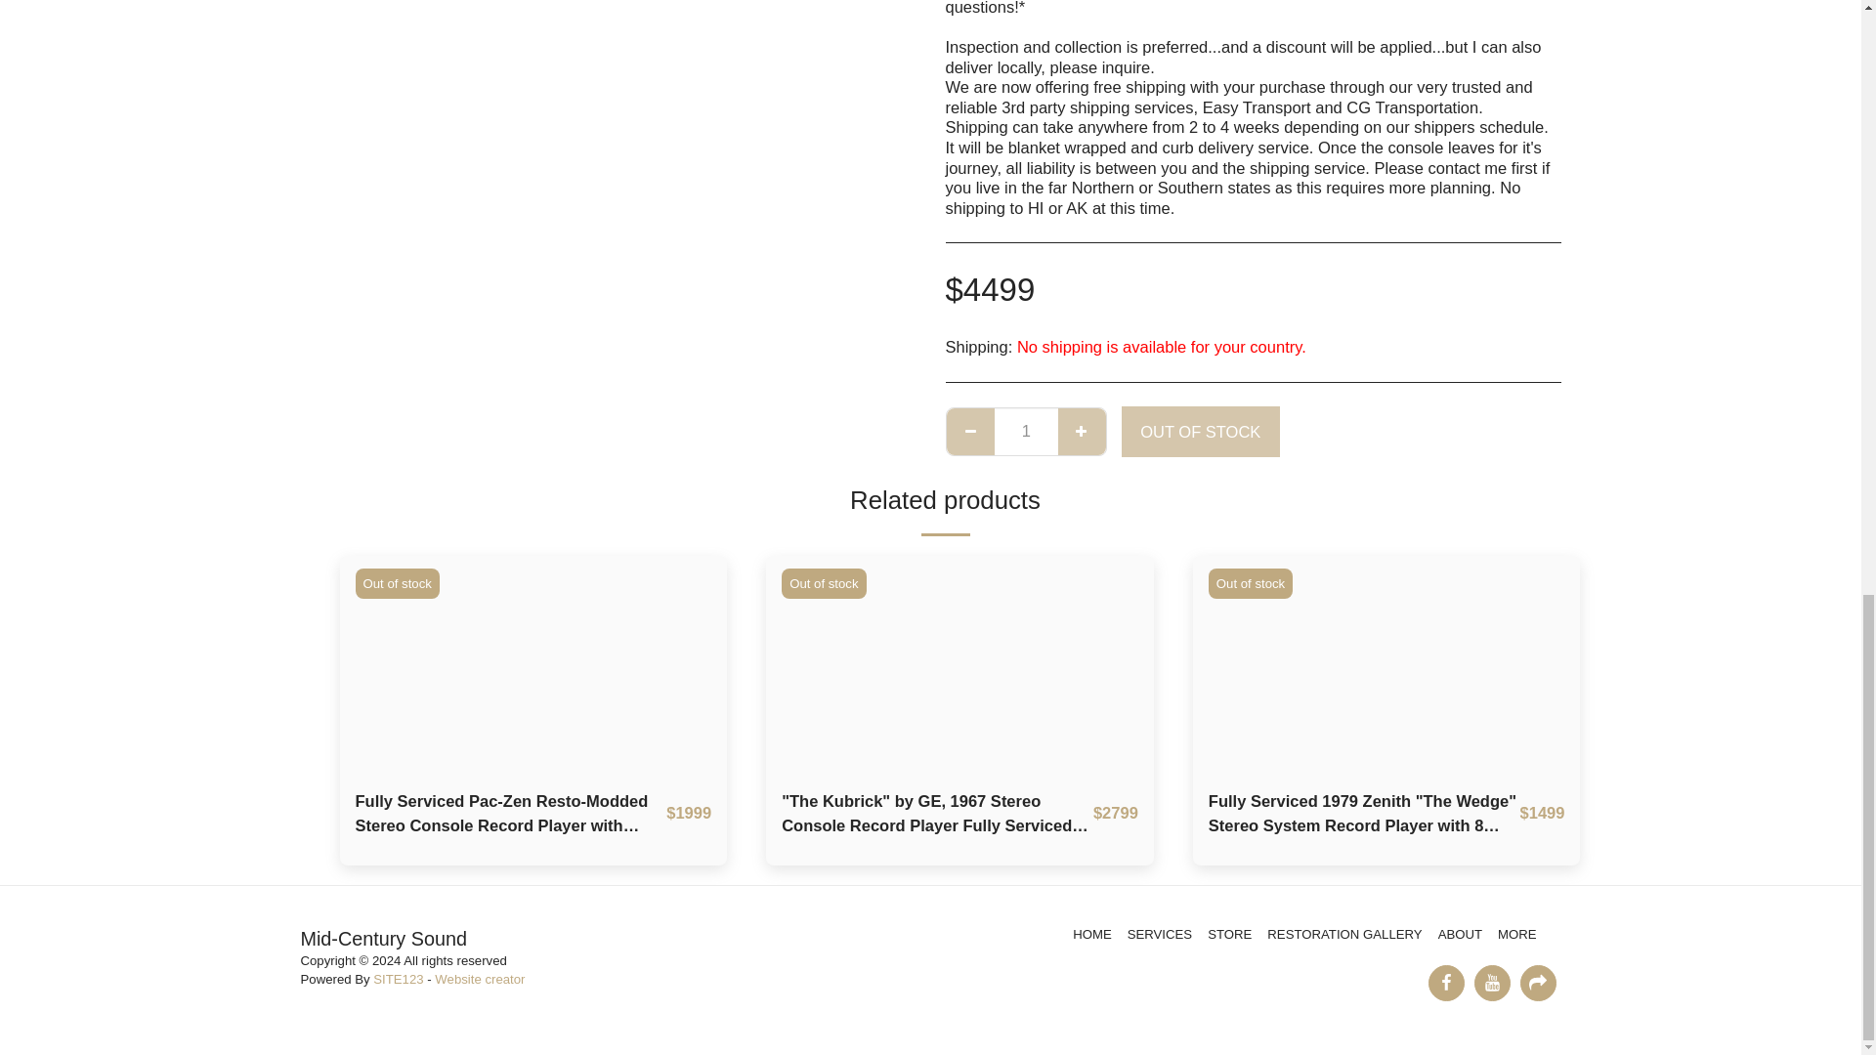 This screenshot has width=1876, height=1055. I want to click on OUT OF STOCK, so click(1200, 431).